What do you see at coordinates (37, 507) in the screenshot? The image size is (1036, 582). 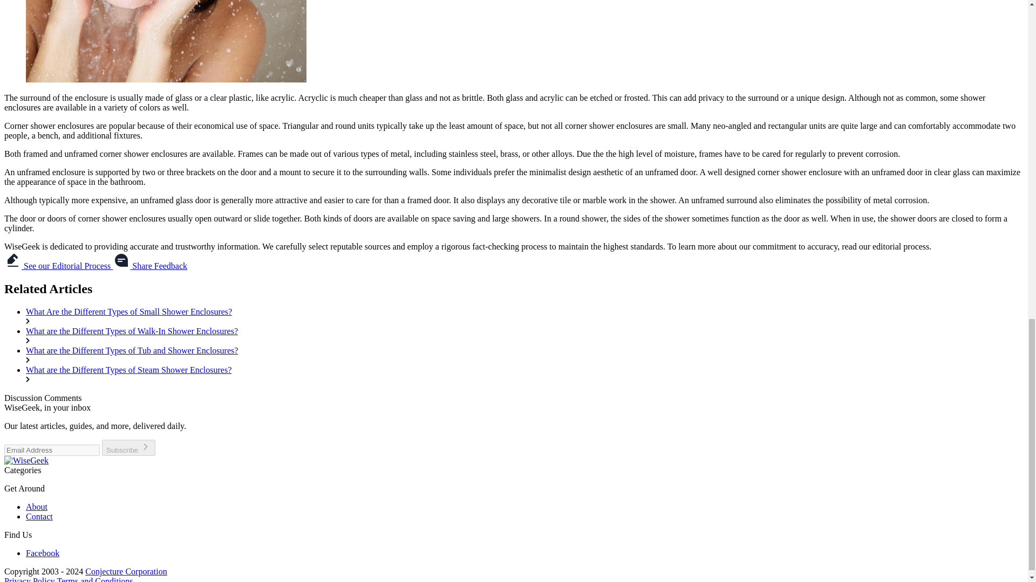 I see `About` at bounding box center [37, 507].